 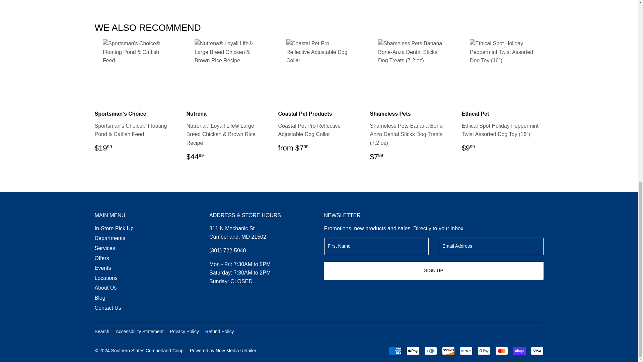 I want to click on Diners Club, so click(x=430, y=351).